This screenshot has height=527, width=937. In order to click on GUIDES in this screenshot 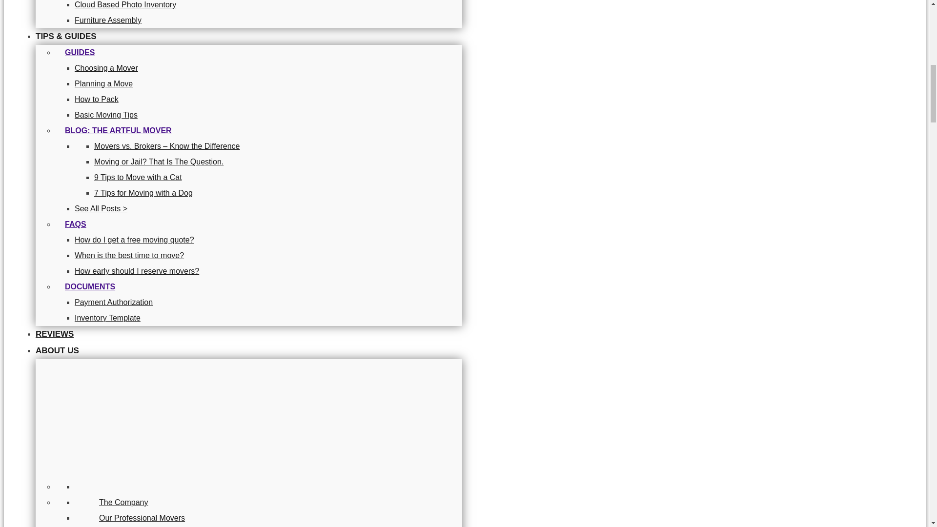, I will do `click(80, 47)`.